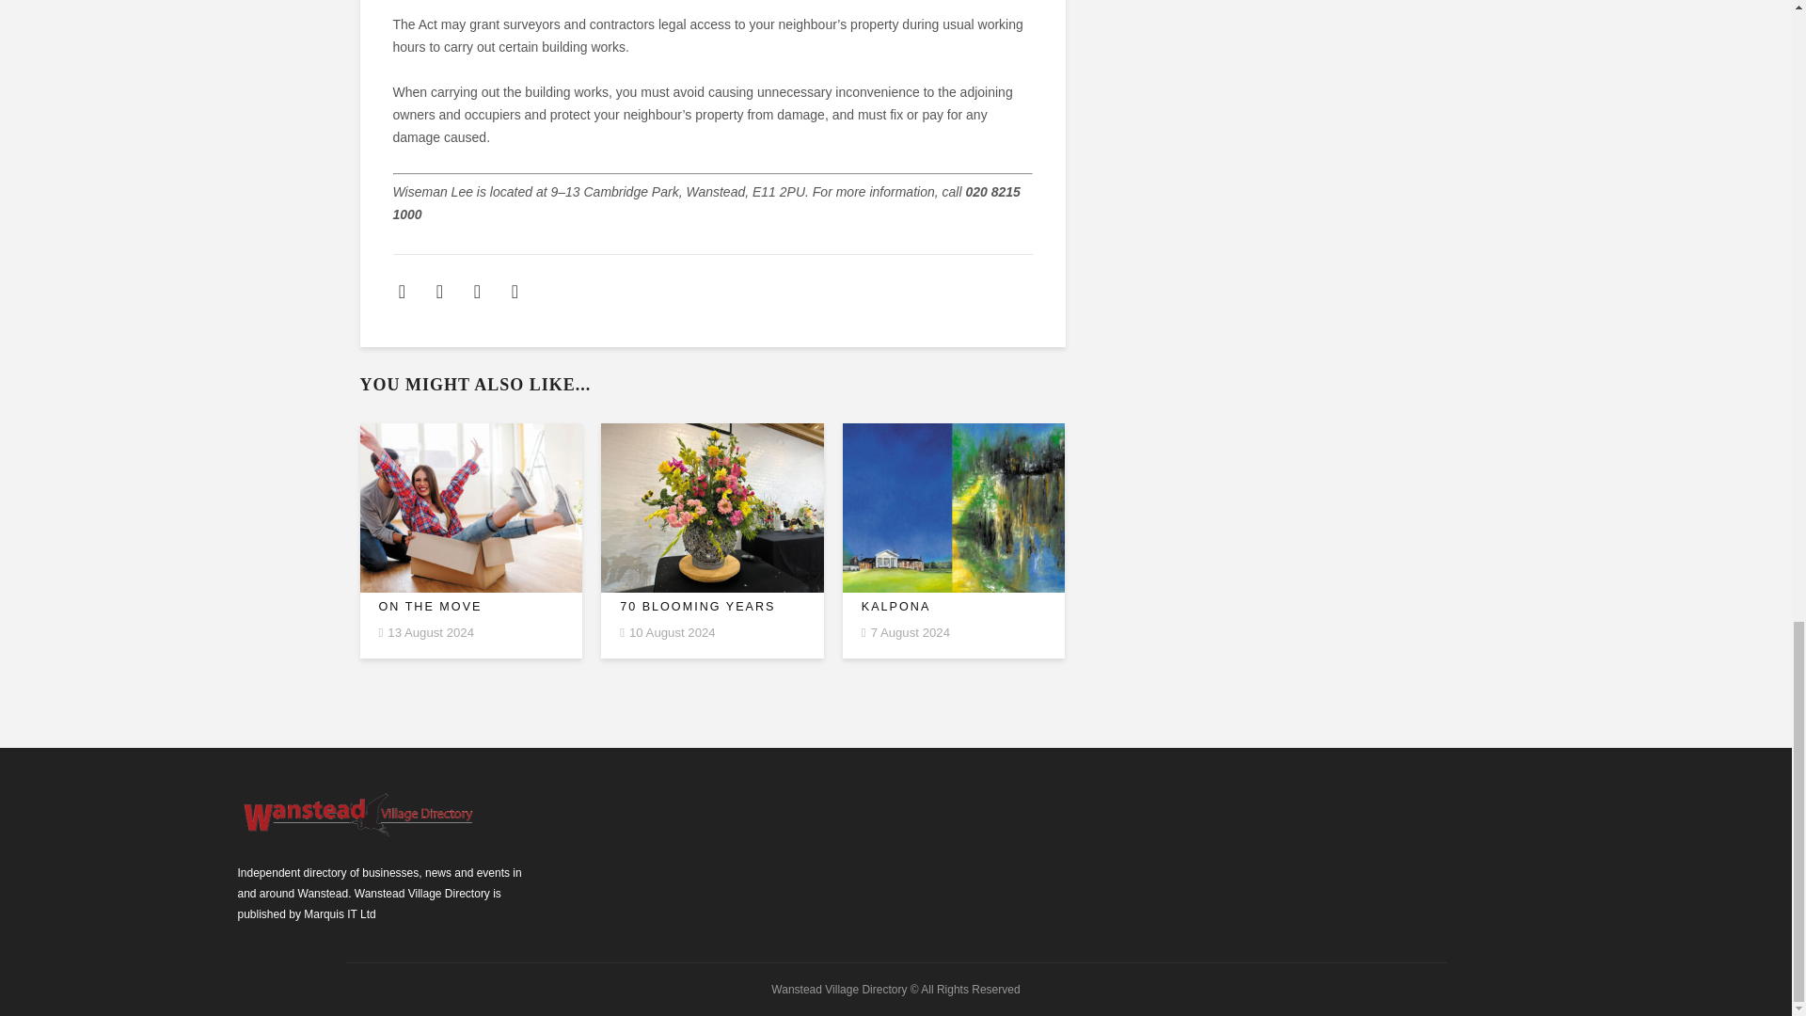 The image size is (1806, 1016). Describe the element at coordinates (712, 508) in the screenshot. I see `Adjoin the party` at that location.